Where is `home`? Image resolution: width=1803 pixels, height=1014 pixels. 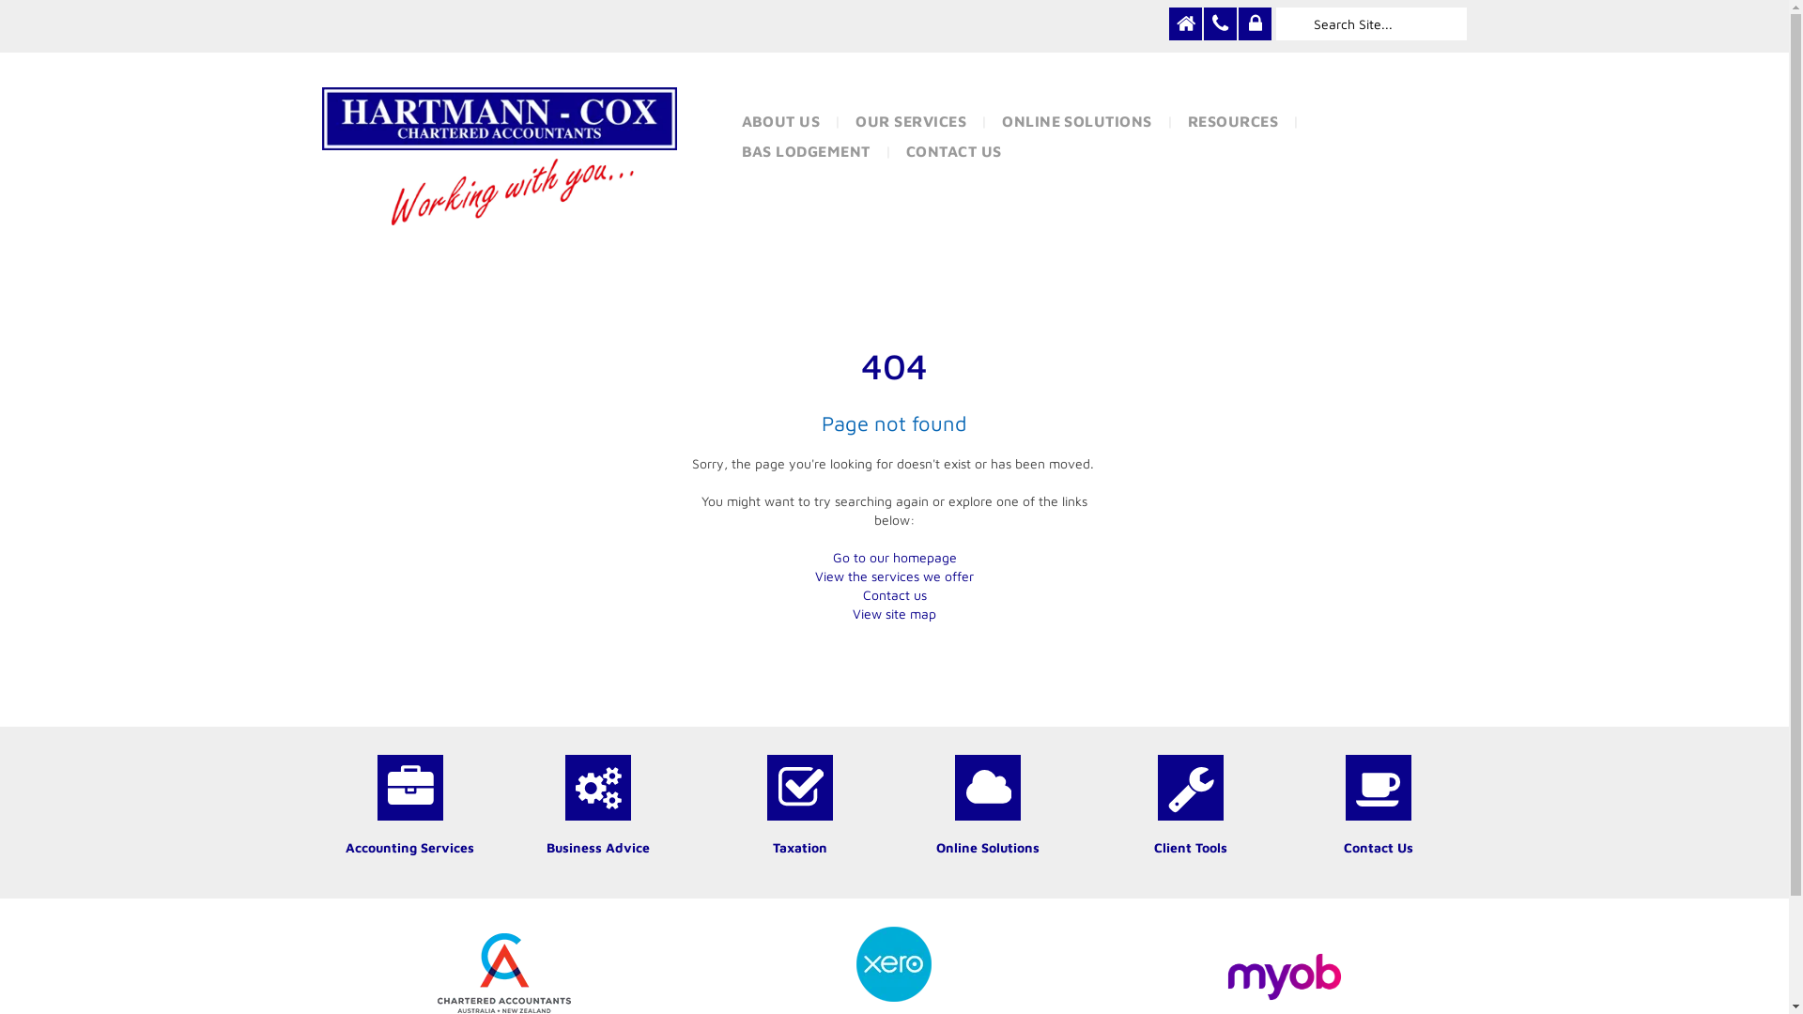
home is located at coordinates (1185, 24).